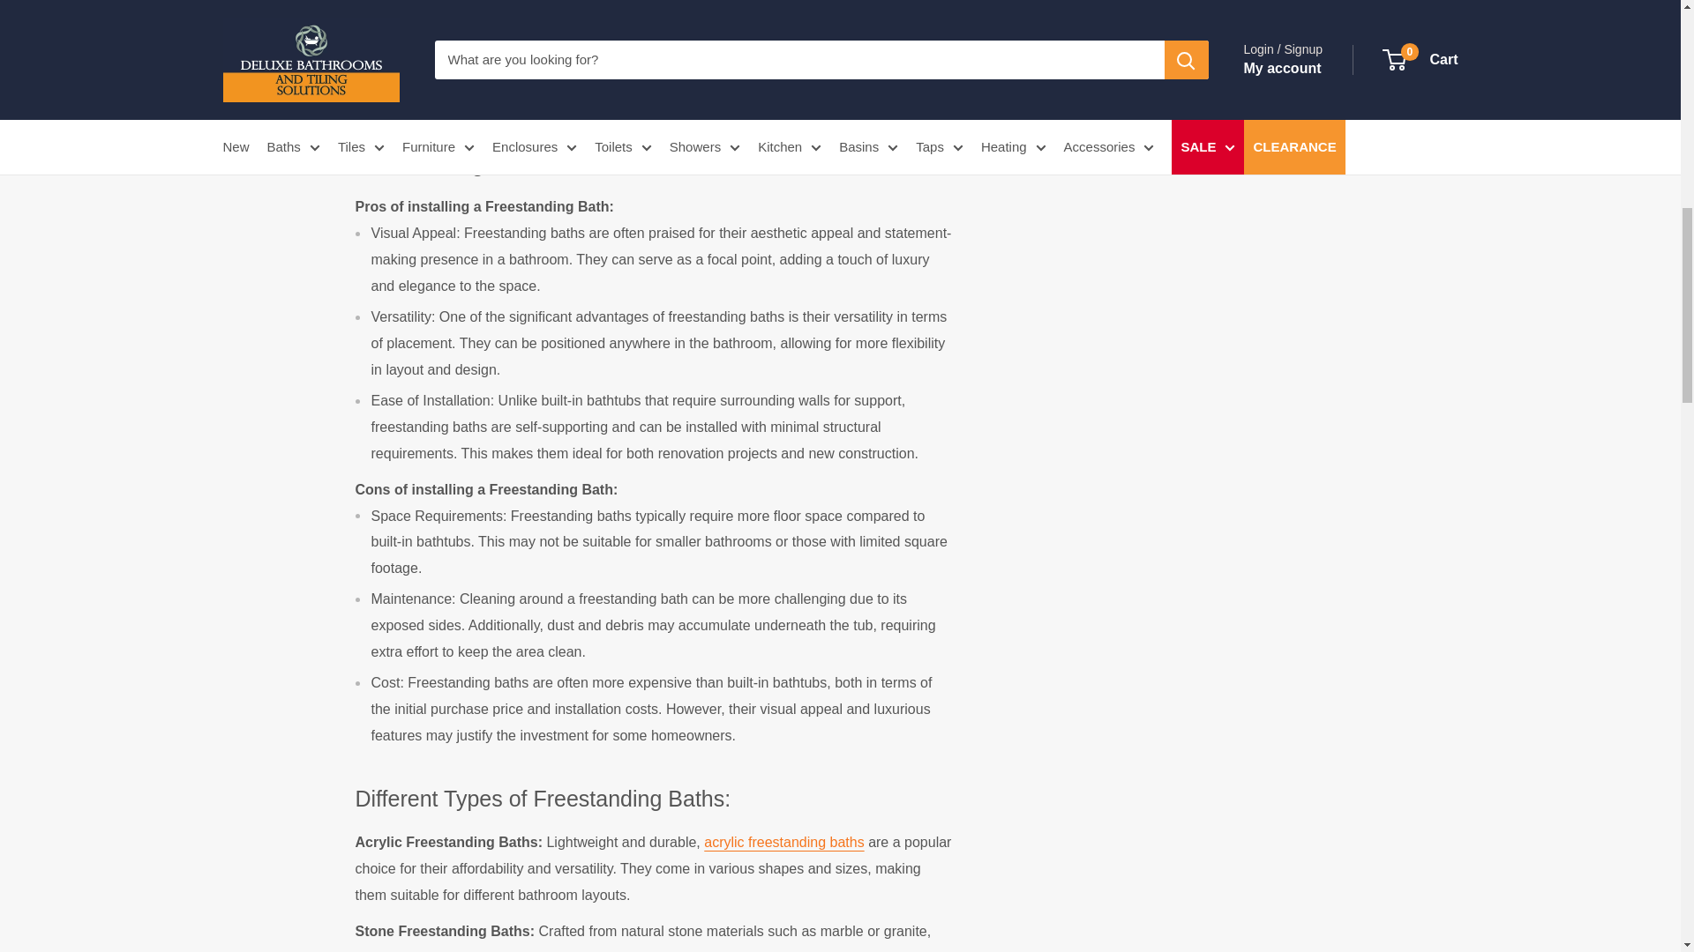  Describe the element at coordinates (441, 21) in the screenshot. I see `freestanding baths` at that location.